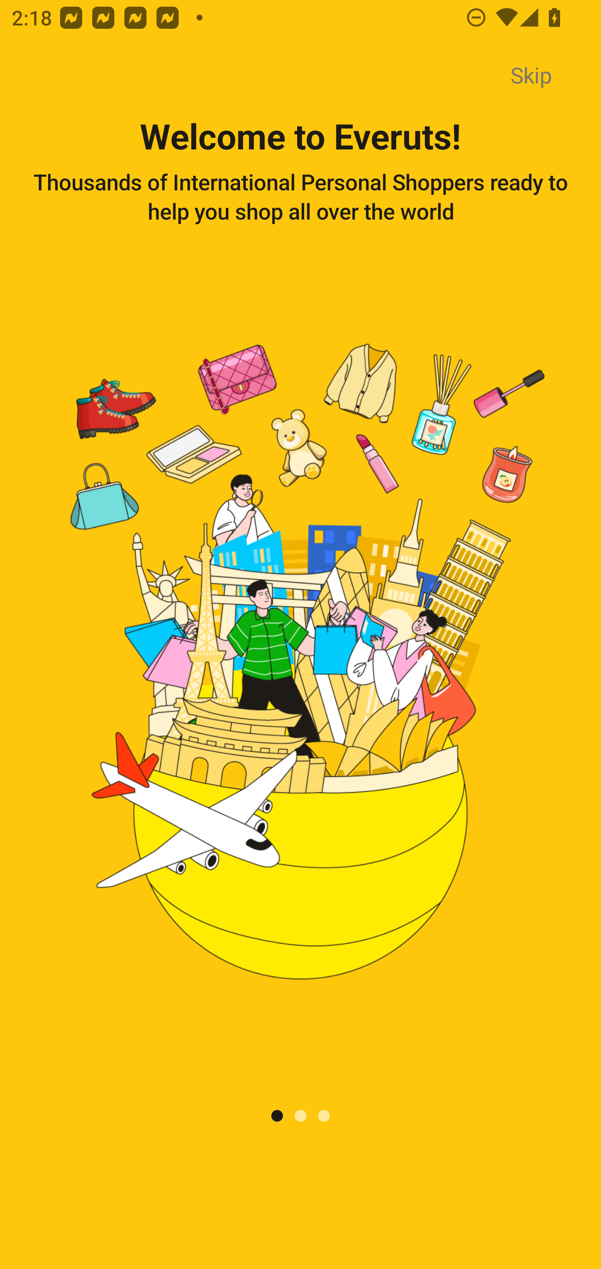 The height and width of the screenshot is (1269, 601). What do you see at coordinates (531, 76) in the screenshot?
I see `Skip` at bounding box center [531, 76].